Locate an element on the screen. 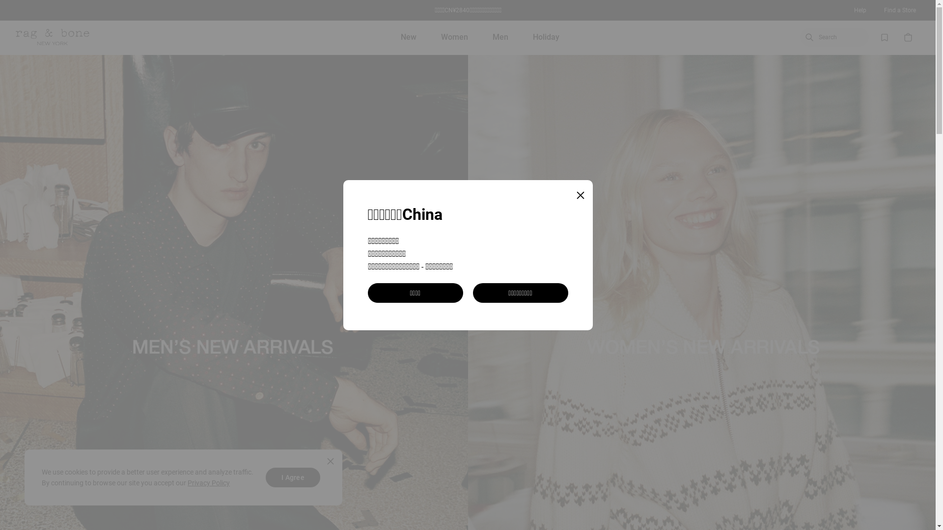 The image size is (943, 530). Find a Store is located at coordinates (900, 10).